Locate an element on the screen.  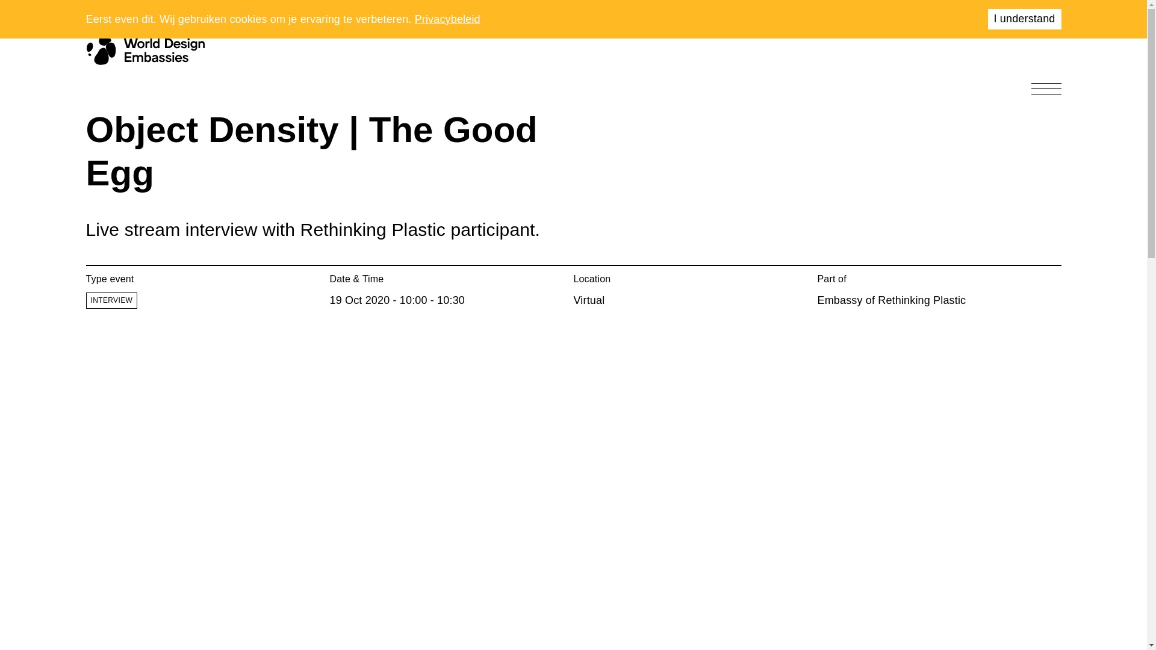
Nederlands is located at coordinates (962, 11).